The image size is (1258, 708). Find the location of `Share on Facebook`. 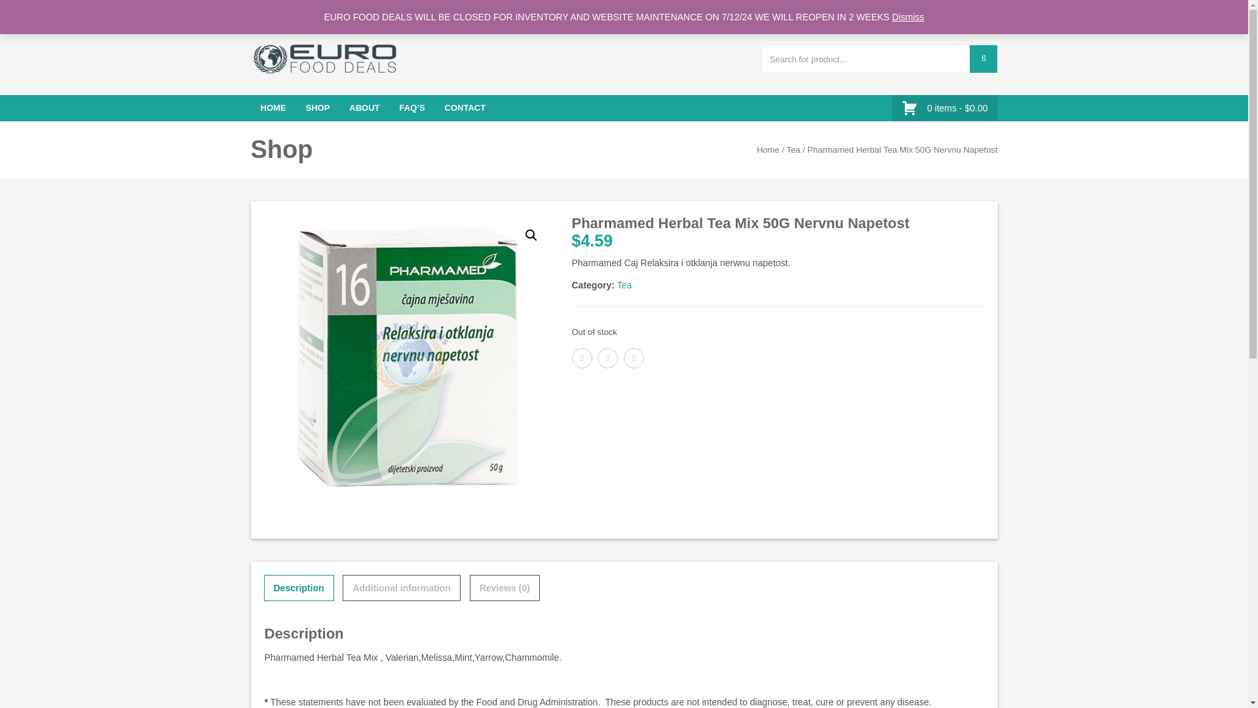

Share on Facebook is located at coordinates (581, 357).